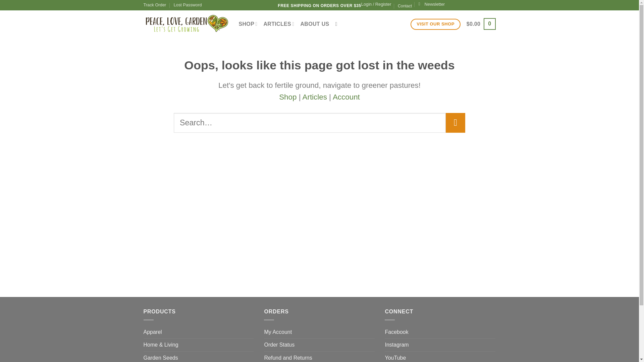 The width and height of the screenshot is (644, 362). I want to click on ARTICLES, so click(279, 23).